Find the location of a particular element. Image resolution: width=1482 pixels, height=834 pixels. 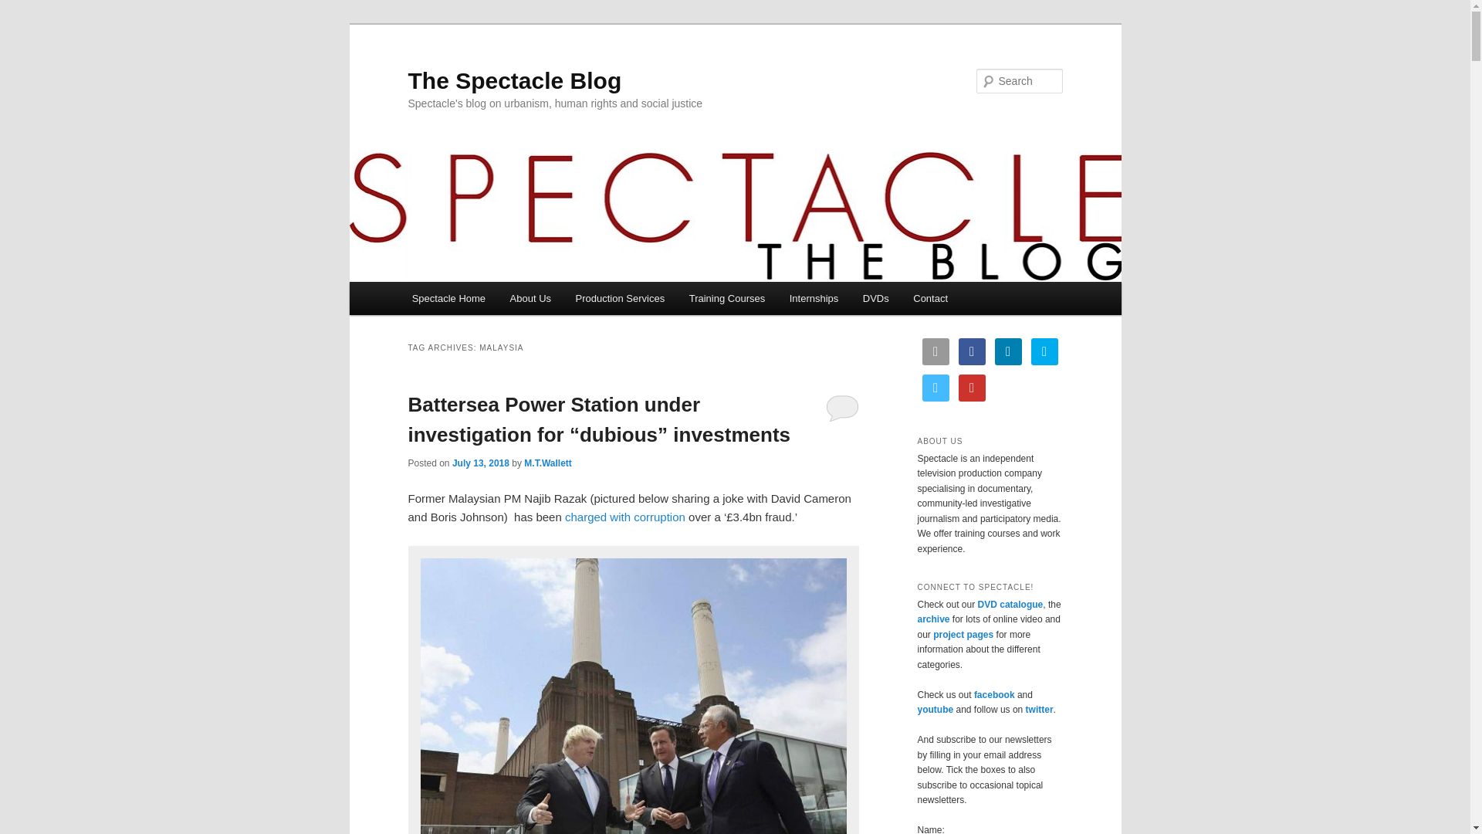

Production Services is located at coordinates (620, 298).